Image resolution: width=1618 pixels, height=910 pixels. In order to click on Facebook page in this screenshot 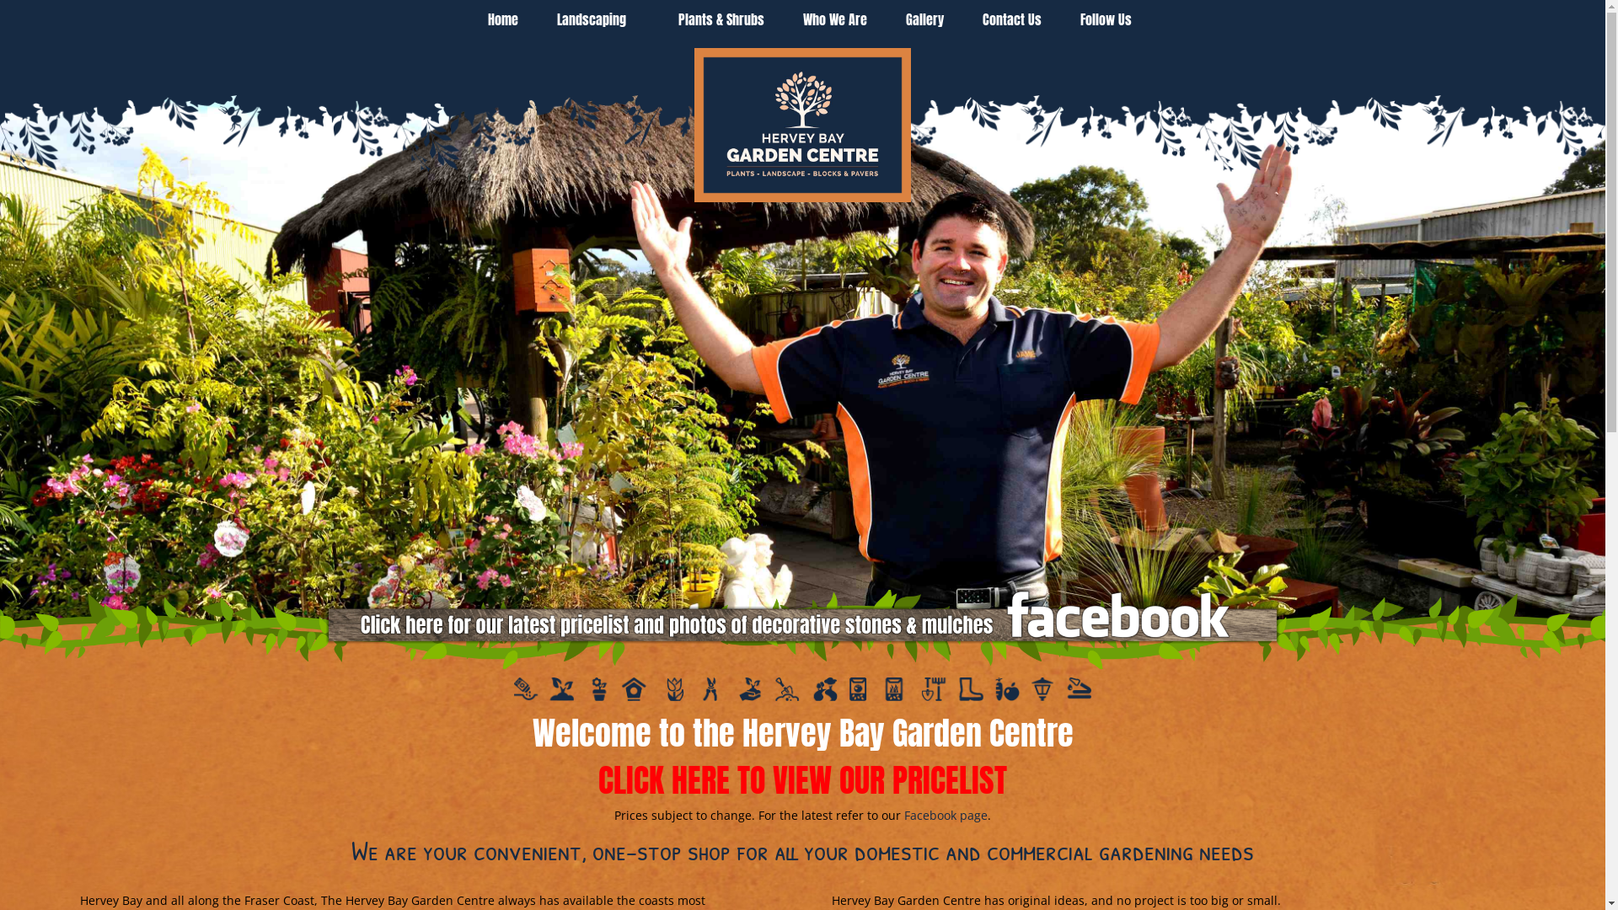, I will do `click(946, 816)`.